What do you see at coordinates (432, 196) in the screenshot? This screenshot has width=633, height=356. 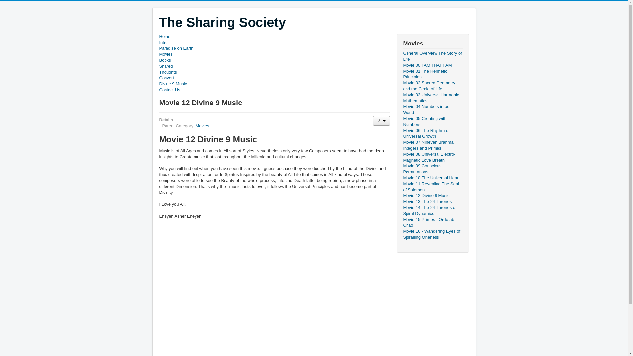 I see `Movie 12 Divine 9 Music` at bounding box center [432, 196].